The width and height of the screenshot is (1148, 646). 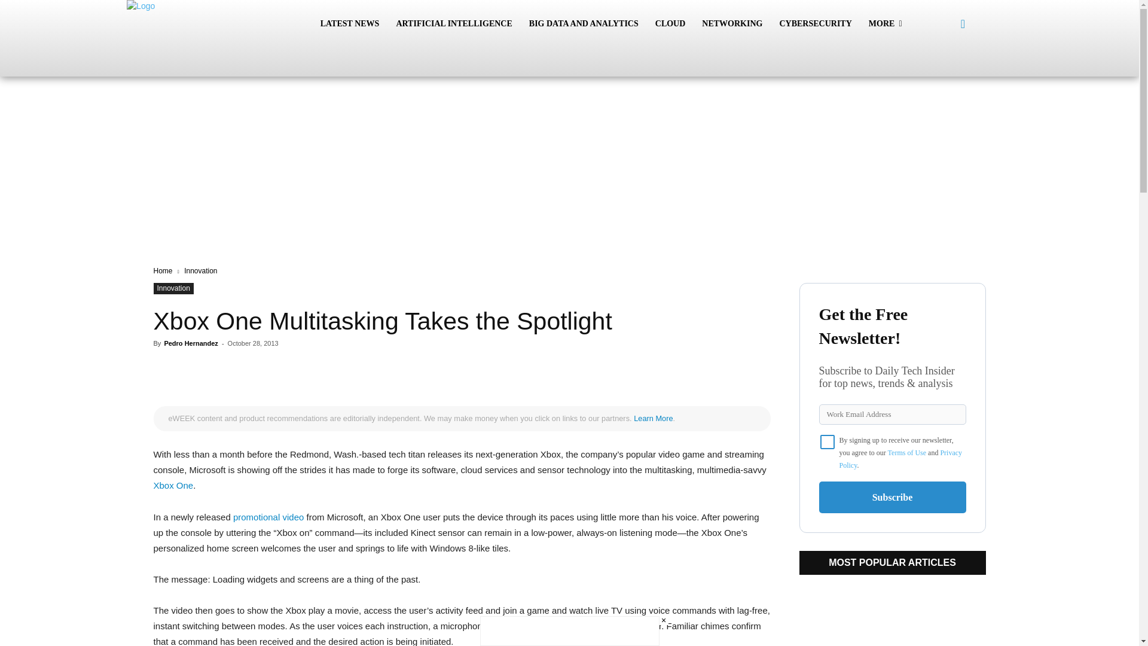 I want to click on NETWORKING, so click(x=732, y=24).